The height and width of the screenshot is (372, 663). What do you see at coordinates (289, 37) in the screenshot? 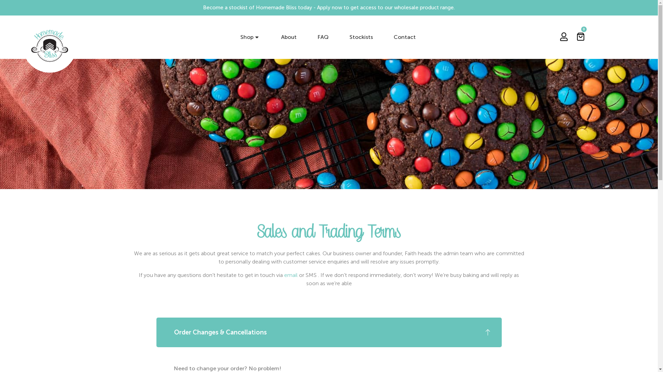
I see `About` at bounding box center [289, 37].